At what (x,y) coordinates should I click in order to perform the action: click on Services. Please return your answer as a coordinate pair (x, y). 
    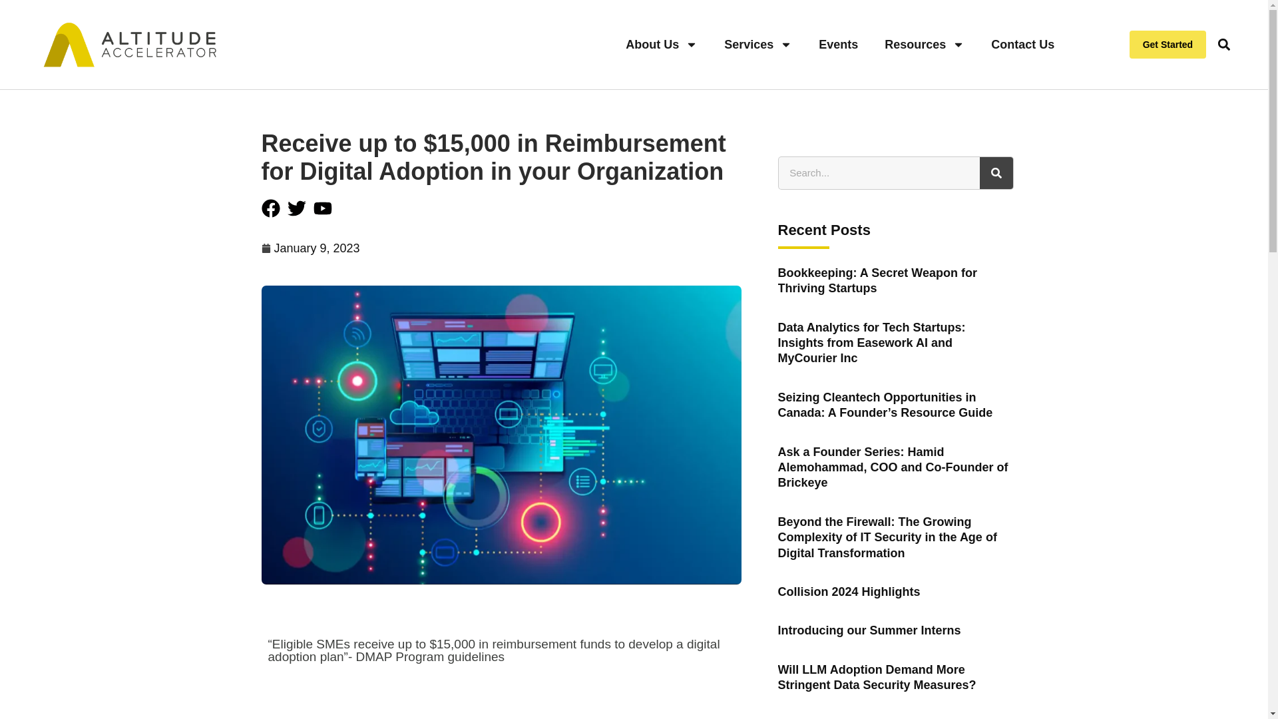
    Looking at the image, I should click on (757, 44).